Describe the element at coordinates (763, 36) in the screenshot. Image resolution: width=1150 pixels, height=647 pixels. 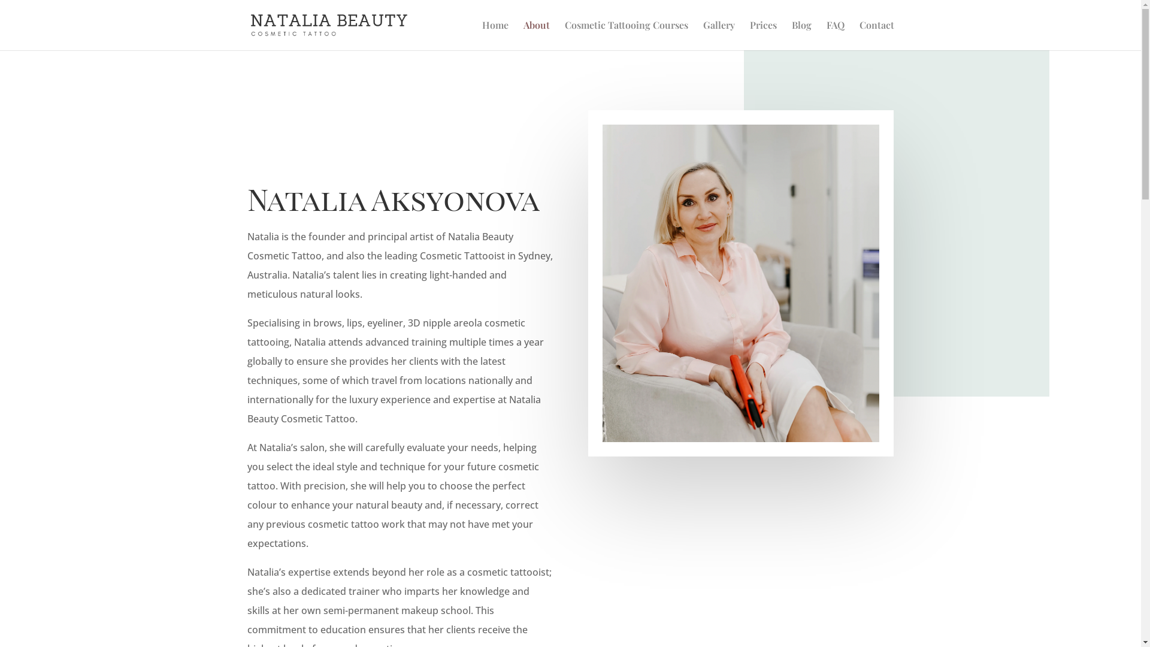
I see `Prices` at that location.